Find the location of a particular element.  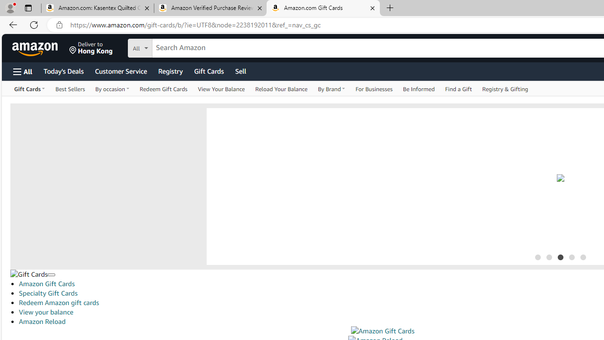

Reload Your Balance is located at coordinates (281, 89).